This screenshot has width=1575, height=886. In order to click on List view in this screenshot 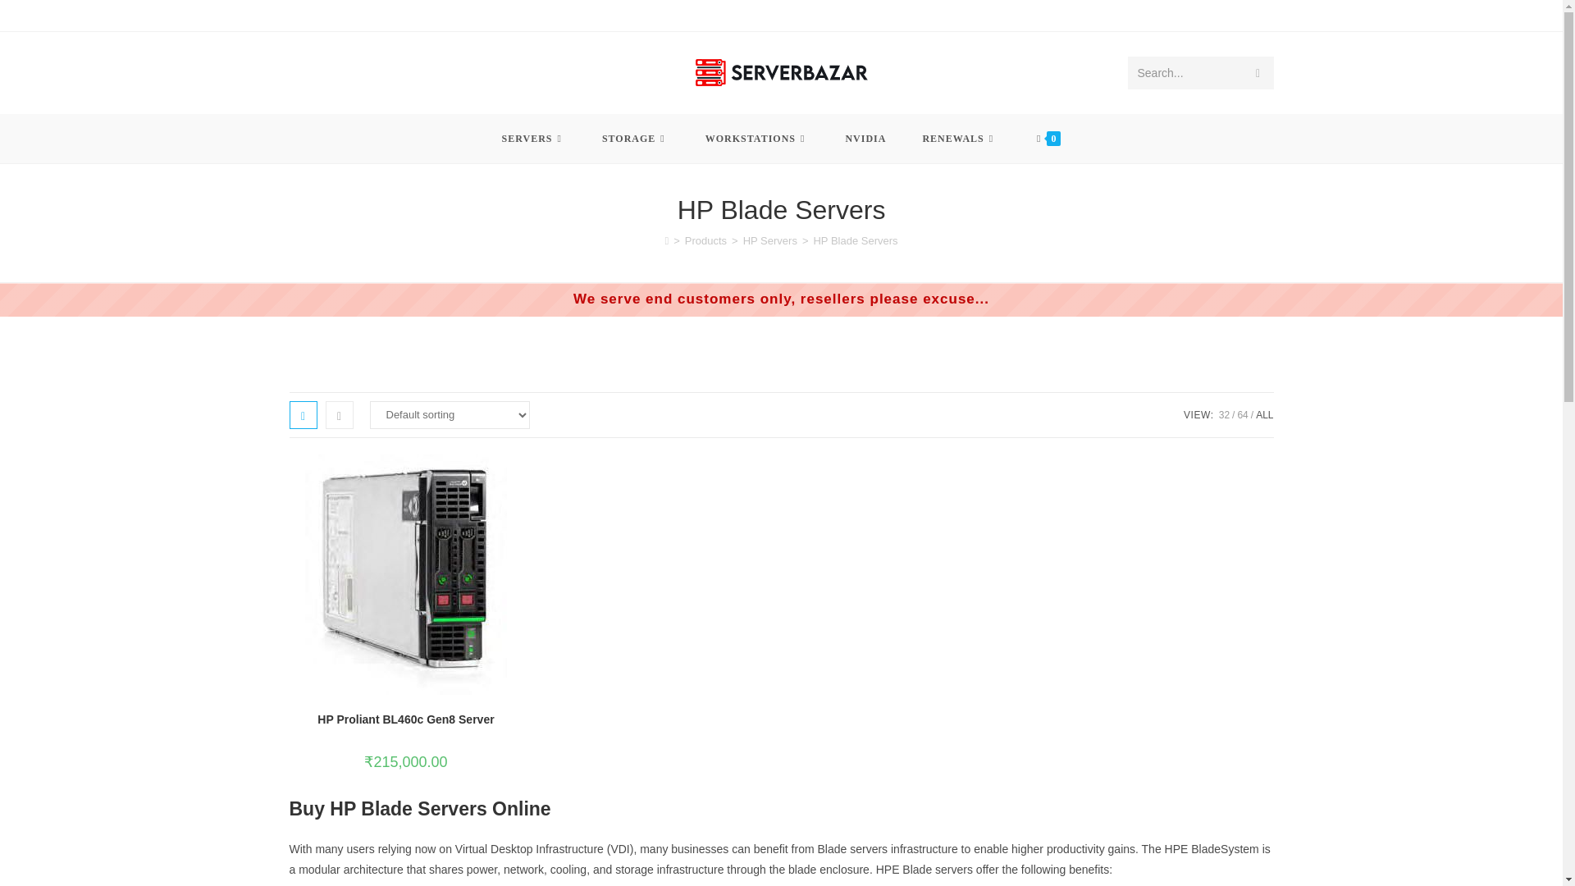, I will do `click(338, 415)`.